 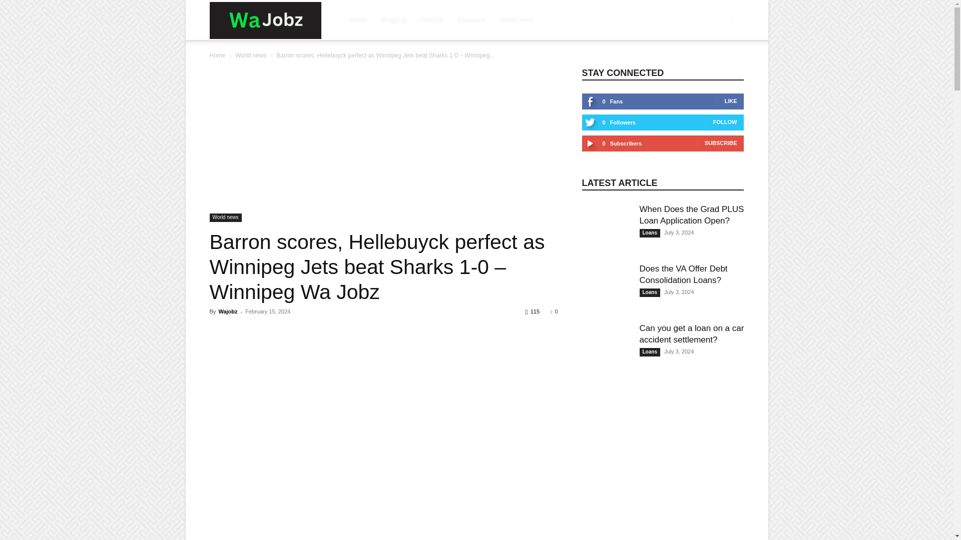 What do you see at coordinates (471, 20) in the screenshot?
I see `Insurance` at bounding box center [471, 20].